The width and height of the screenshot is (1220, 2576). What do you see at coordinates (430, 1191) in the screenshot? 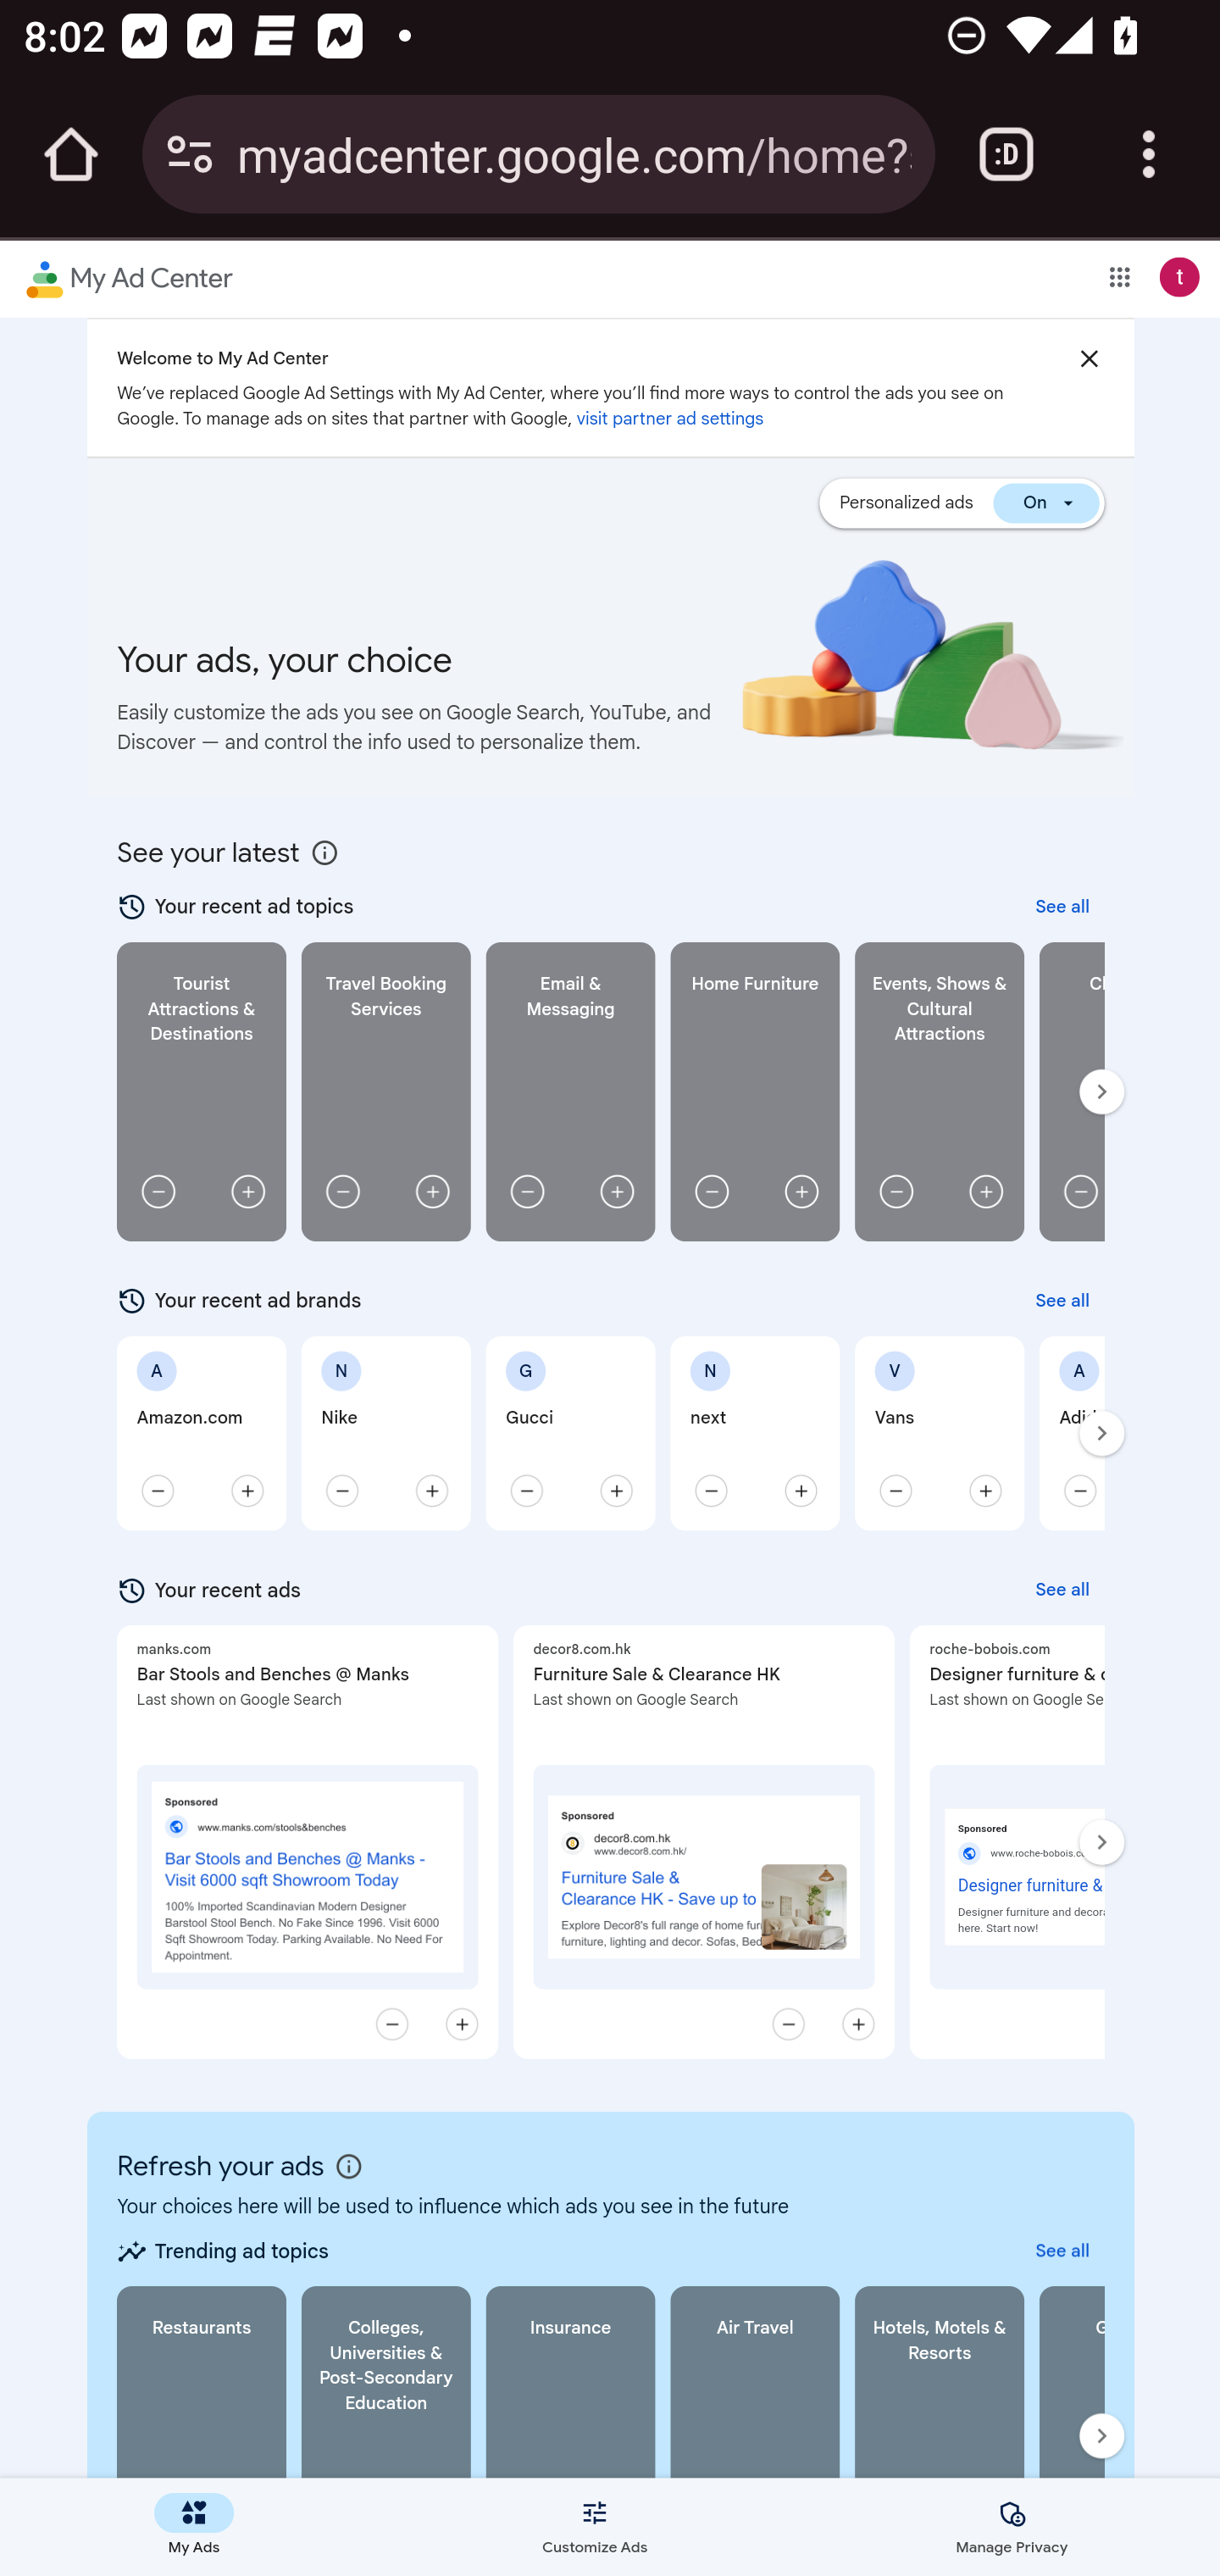
I see `Get more ads about: Travel Booking Services` at bounding box center [430, 1191].